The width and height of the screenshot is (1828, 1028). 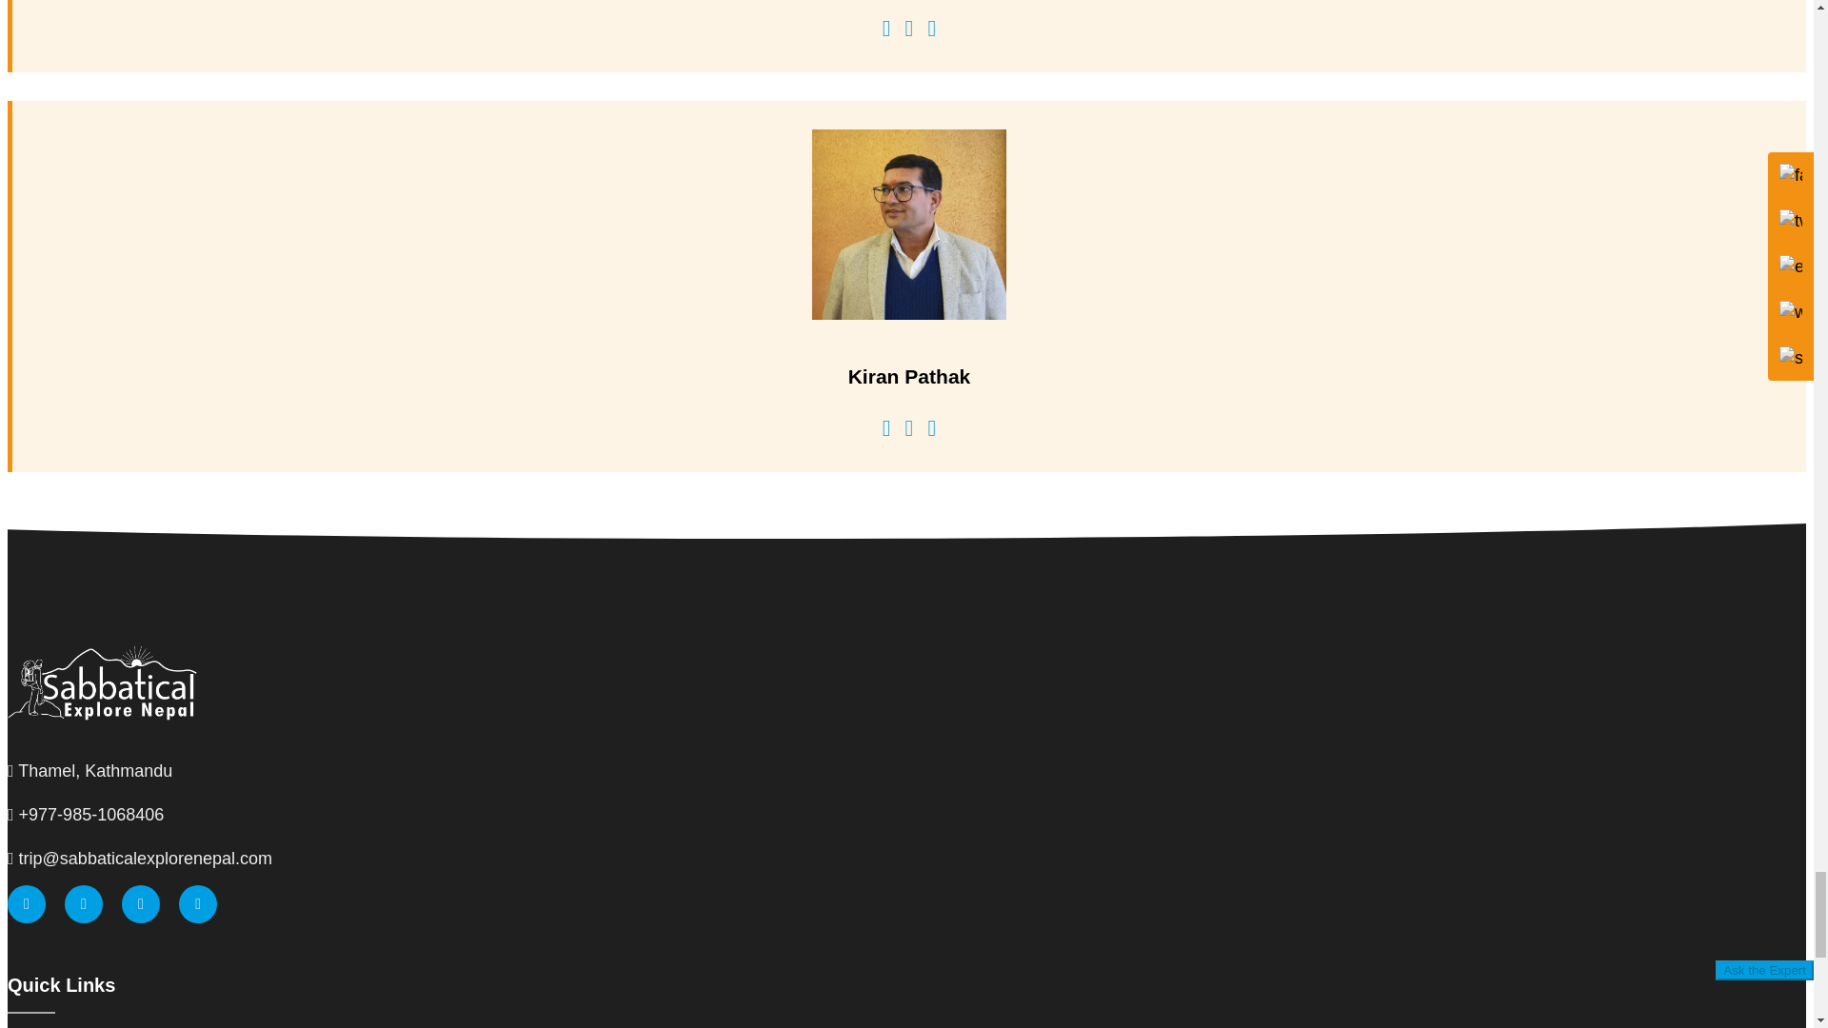 I want to click on You Tube, so click(x=198, y=902).